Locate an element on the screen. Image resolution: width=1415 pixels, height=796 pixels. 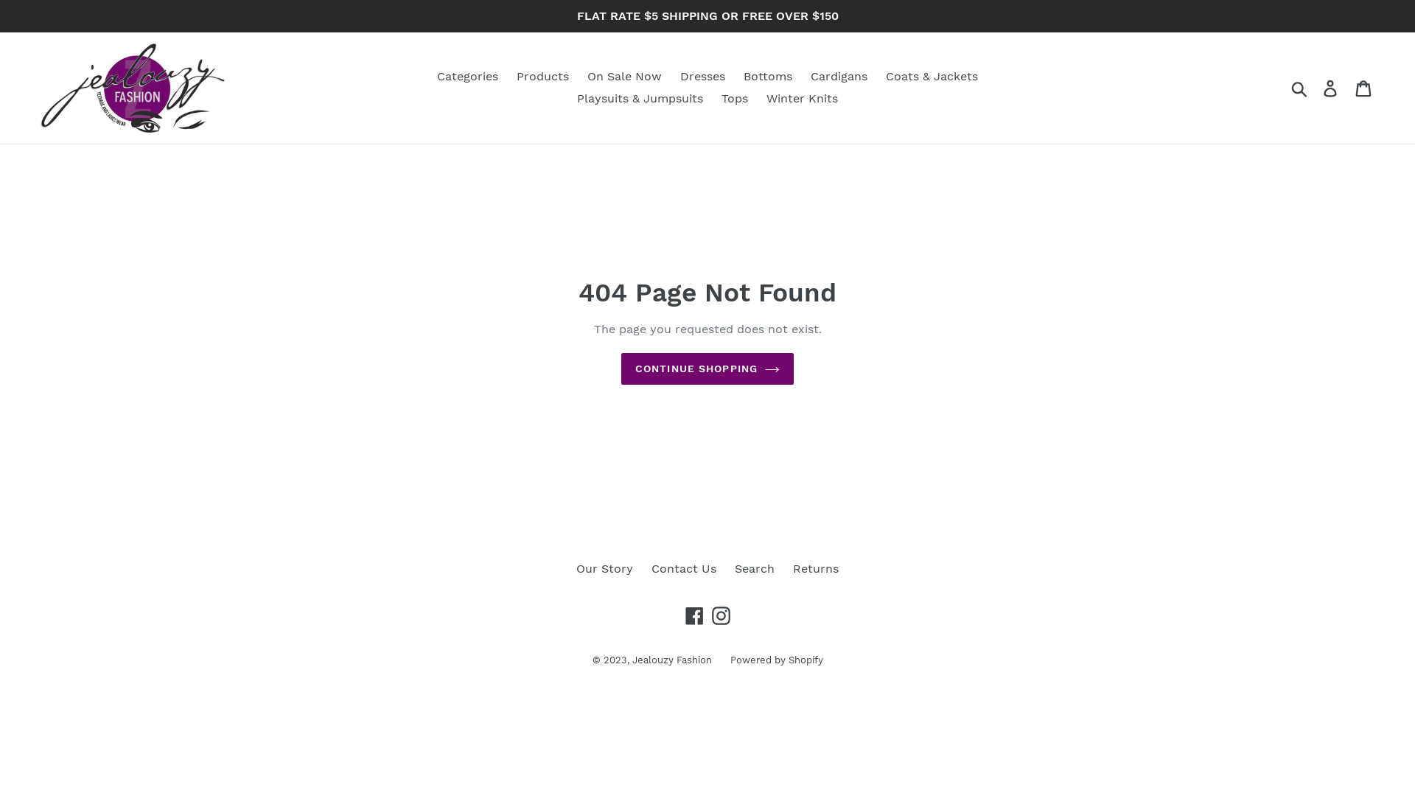
Contact Us is located at coordinates (684, 569).